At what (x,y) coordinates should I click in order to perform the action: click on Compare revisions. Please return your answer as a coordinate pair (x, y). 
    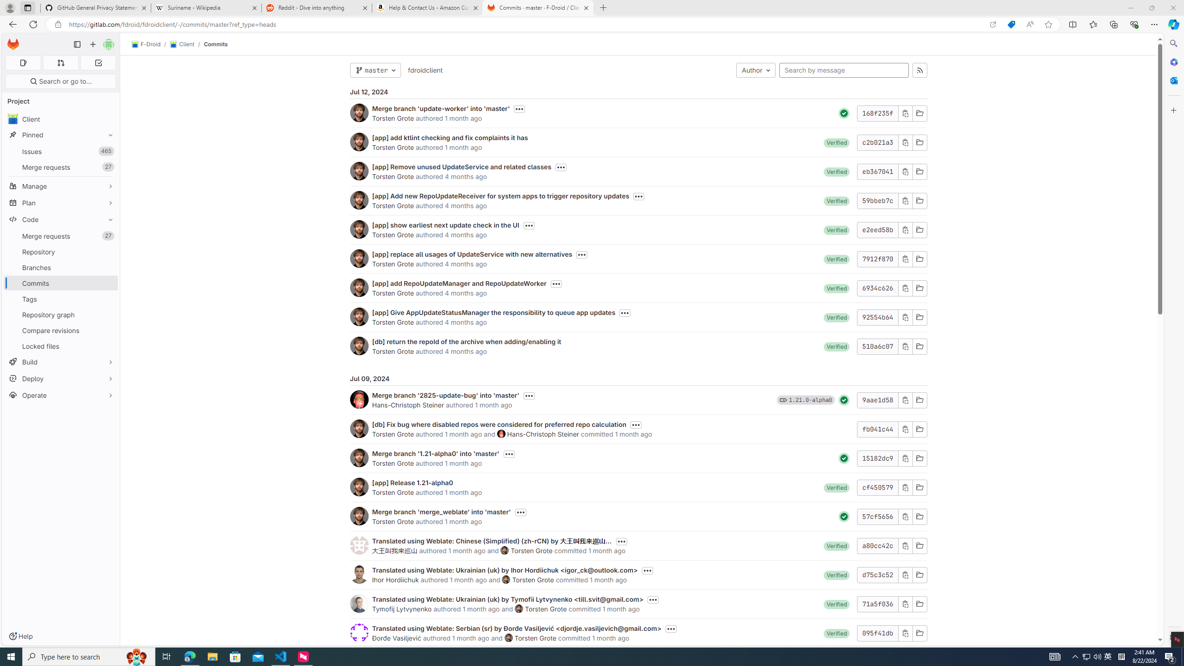
    Looking at the image, I should click on (61, 330).